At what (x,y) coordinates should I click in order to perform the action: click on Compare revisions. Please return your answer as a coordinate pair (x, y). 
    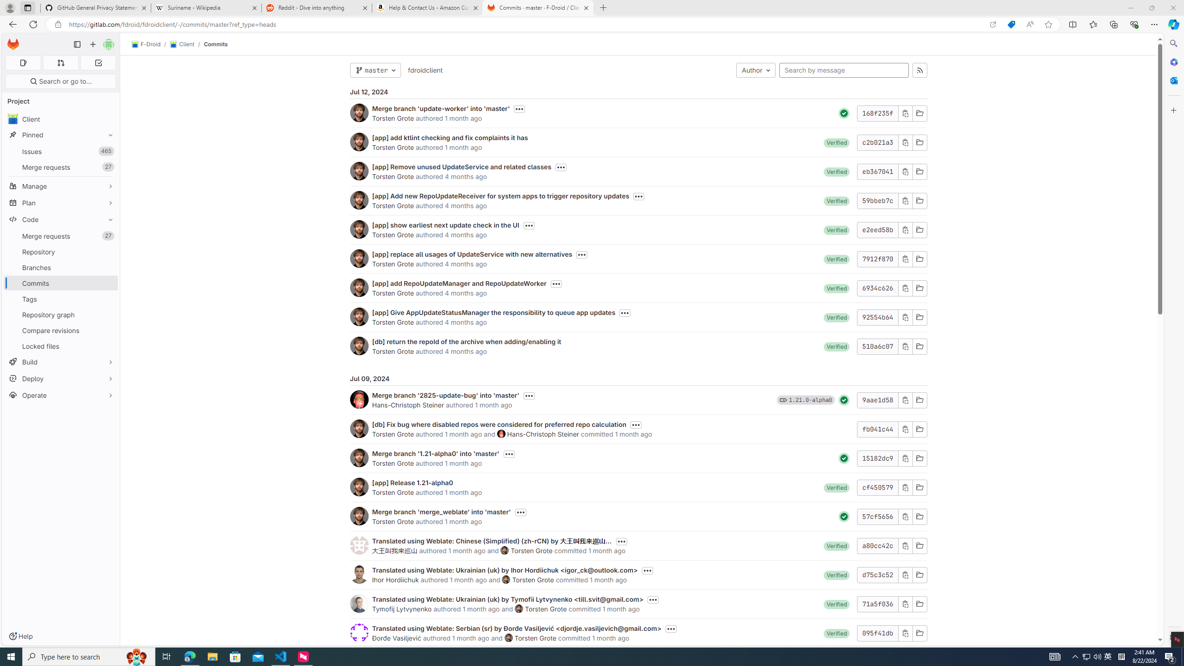
    Looking at the image, I should click on (61, 330).